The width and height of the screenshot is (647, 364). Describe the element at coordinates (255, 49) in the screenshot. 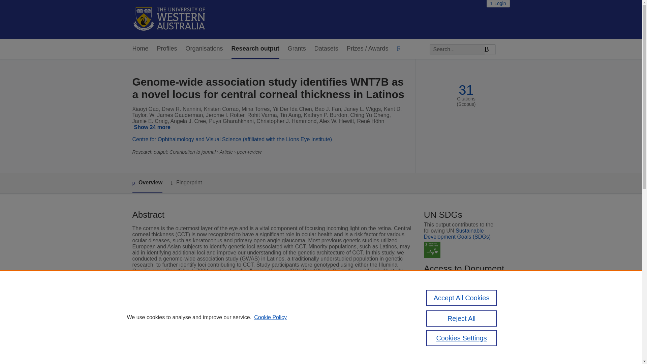

I see `Research output` at that location.